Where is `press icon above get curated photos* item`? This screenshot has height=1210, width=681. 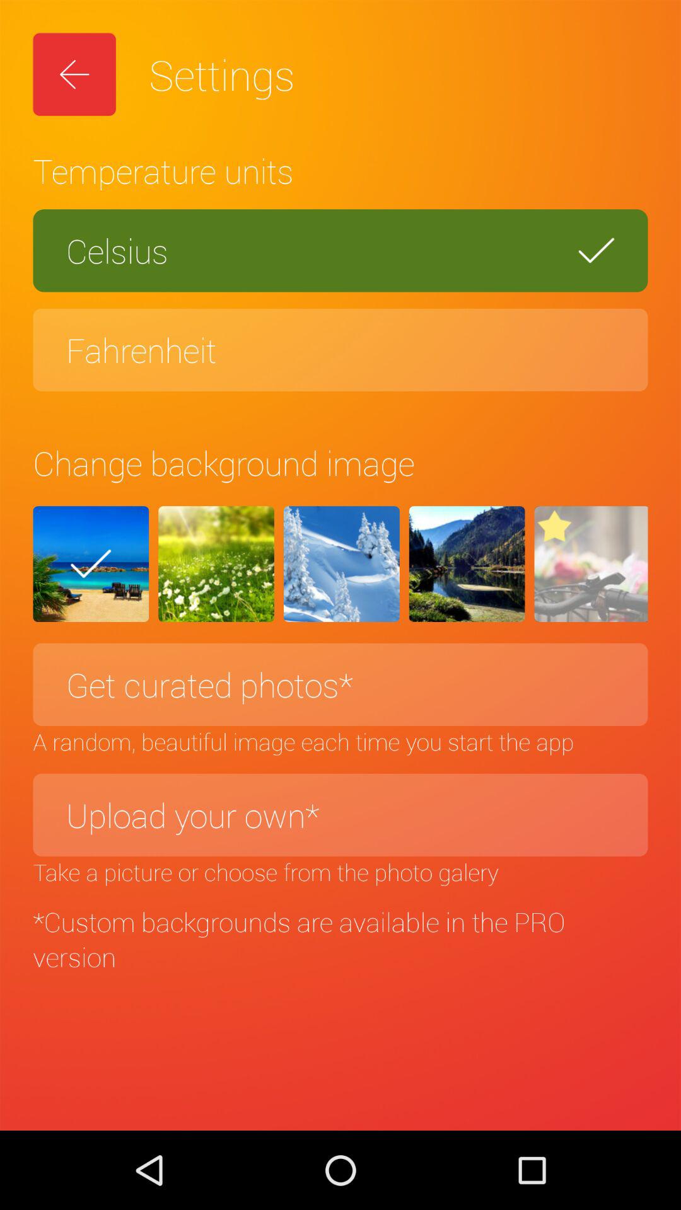
press icon above get curated photos* item is located at coordinates (341, 564).